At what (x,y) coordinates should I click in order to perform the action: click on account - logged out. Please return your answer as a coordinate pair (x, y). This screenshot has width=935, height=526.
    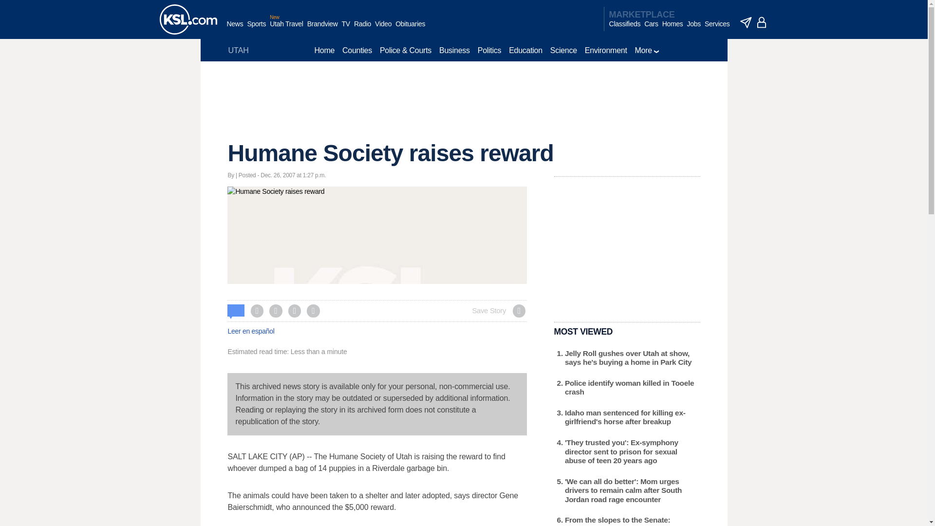
    Looking at the image, I should click on (762, 22).